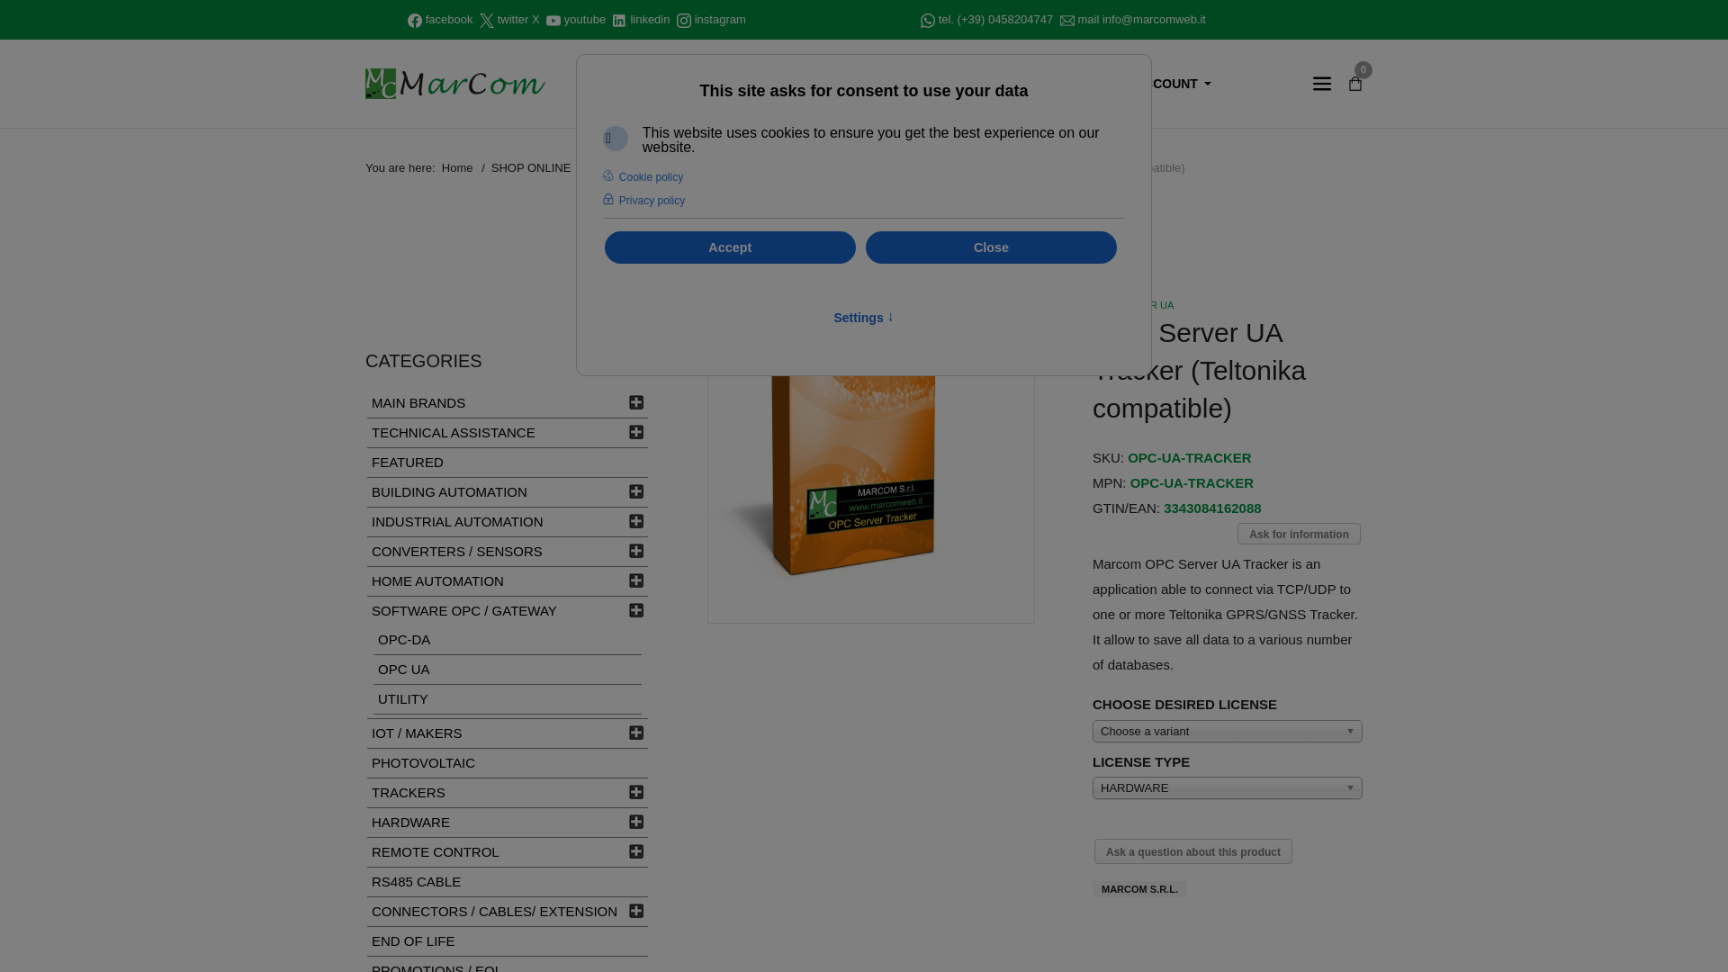 The height and width of the screenshot is (972, 1728). I want to click on OPC SERVER UA, so click(1132, 304).